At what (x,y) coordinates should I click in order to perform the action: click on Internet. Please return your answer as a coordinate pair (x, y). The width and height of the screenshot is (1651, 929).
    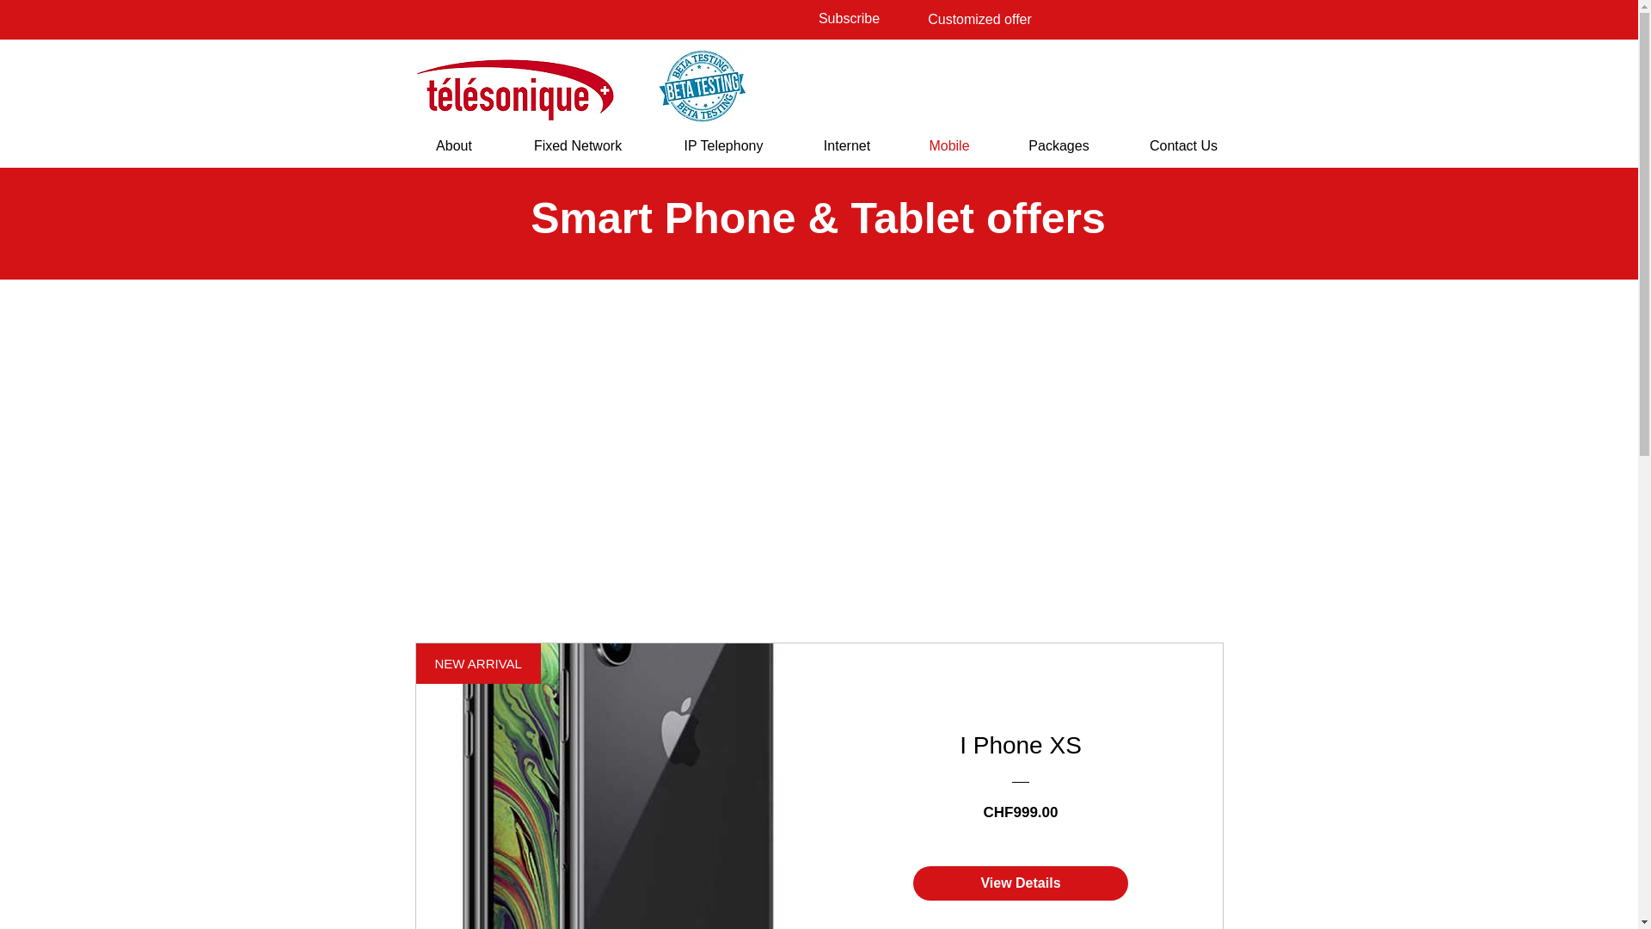
    Looking at the image, I should click on (846, 146).